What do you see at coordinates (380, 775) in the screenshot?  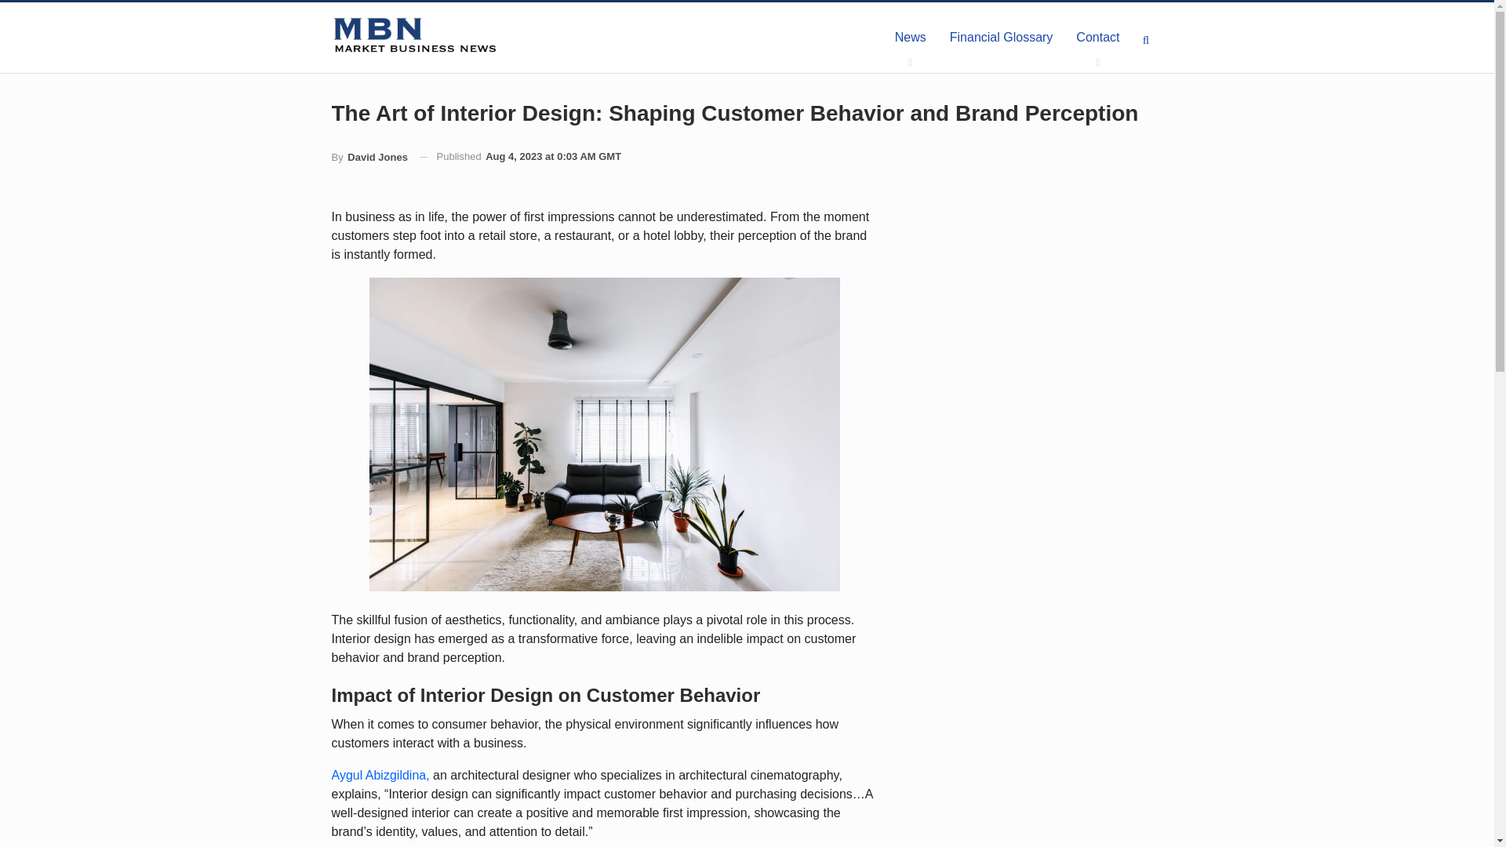 I see `Aygul Abizgildina,` at bounding box center [380, 775].